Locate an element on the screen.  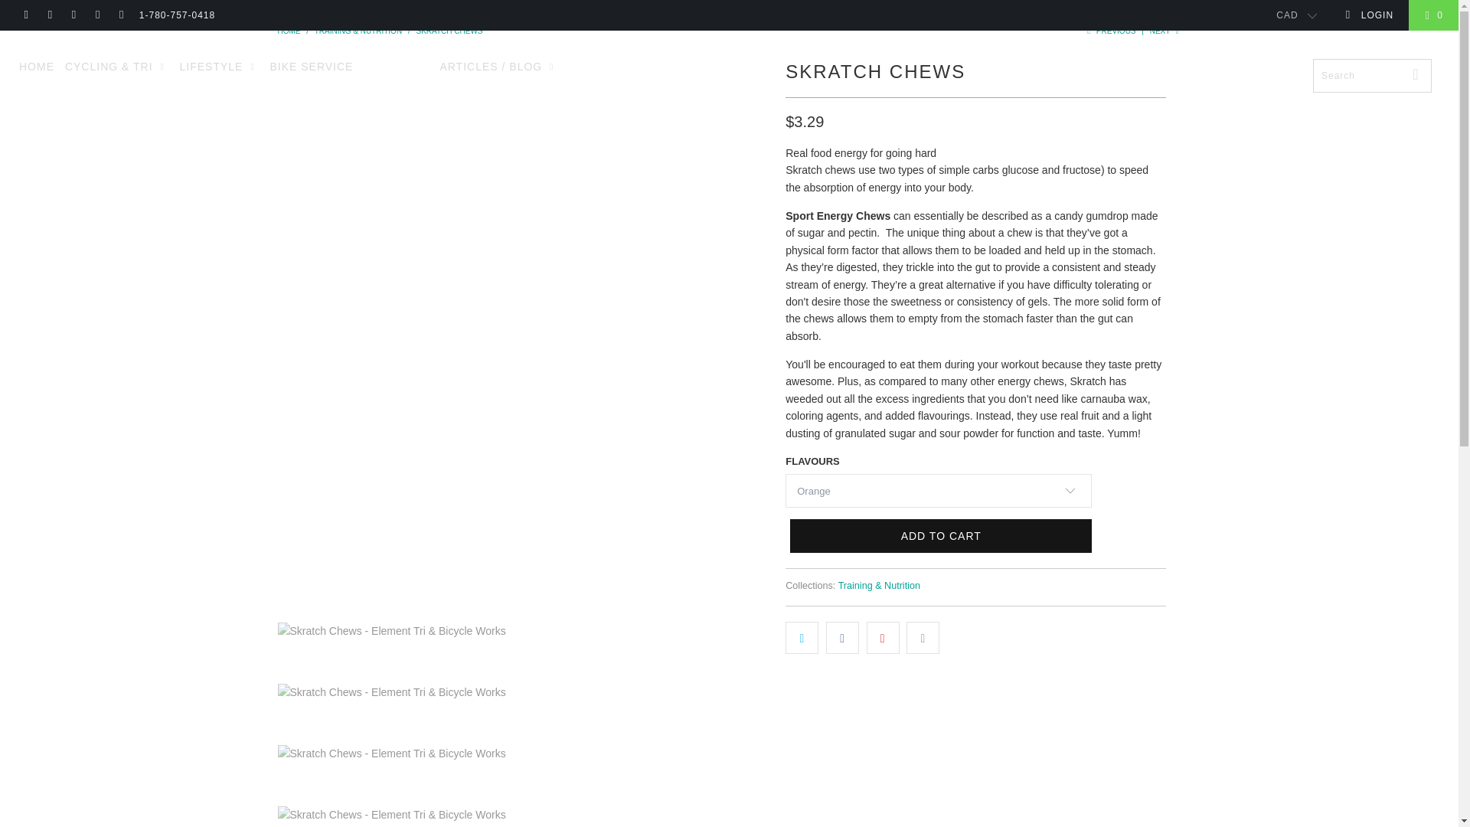
Share this on Facebook is located at coordinates (842, 638).